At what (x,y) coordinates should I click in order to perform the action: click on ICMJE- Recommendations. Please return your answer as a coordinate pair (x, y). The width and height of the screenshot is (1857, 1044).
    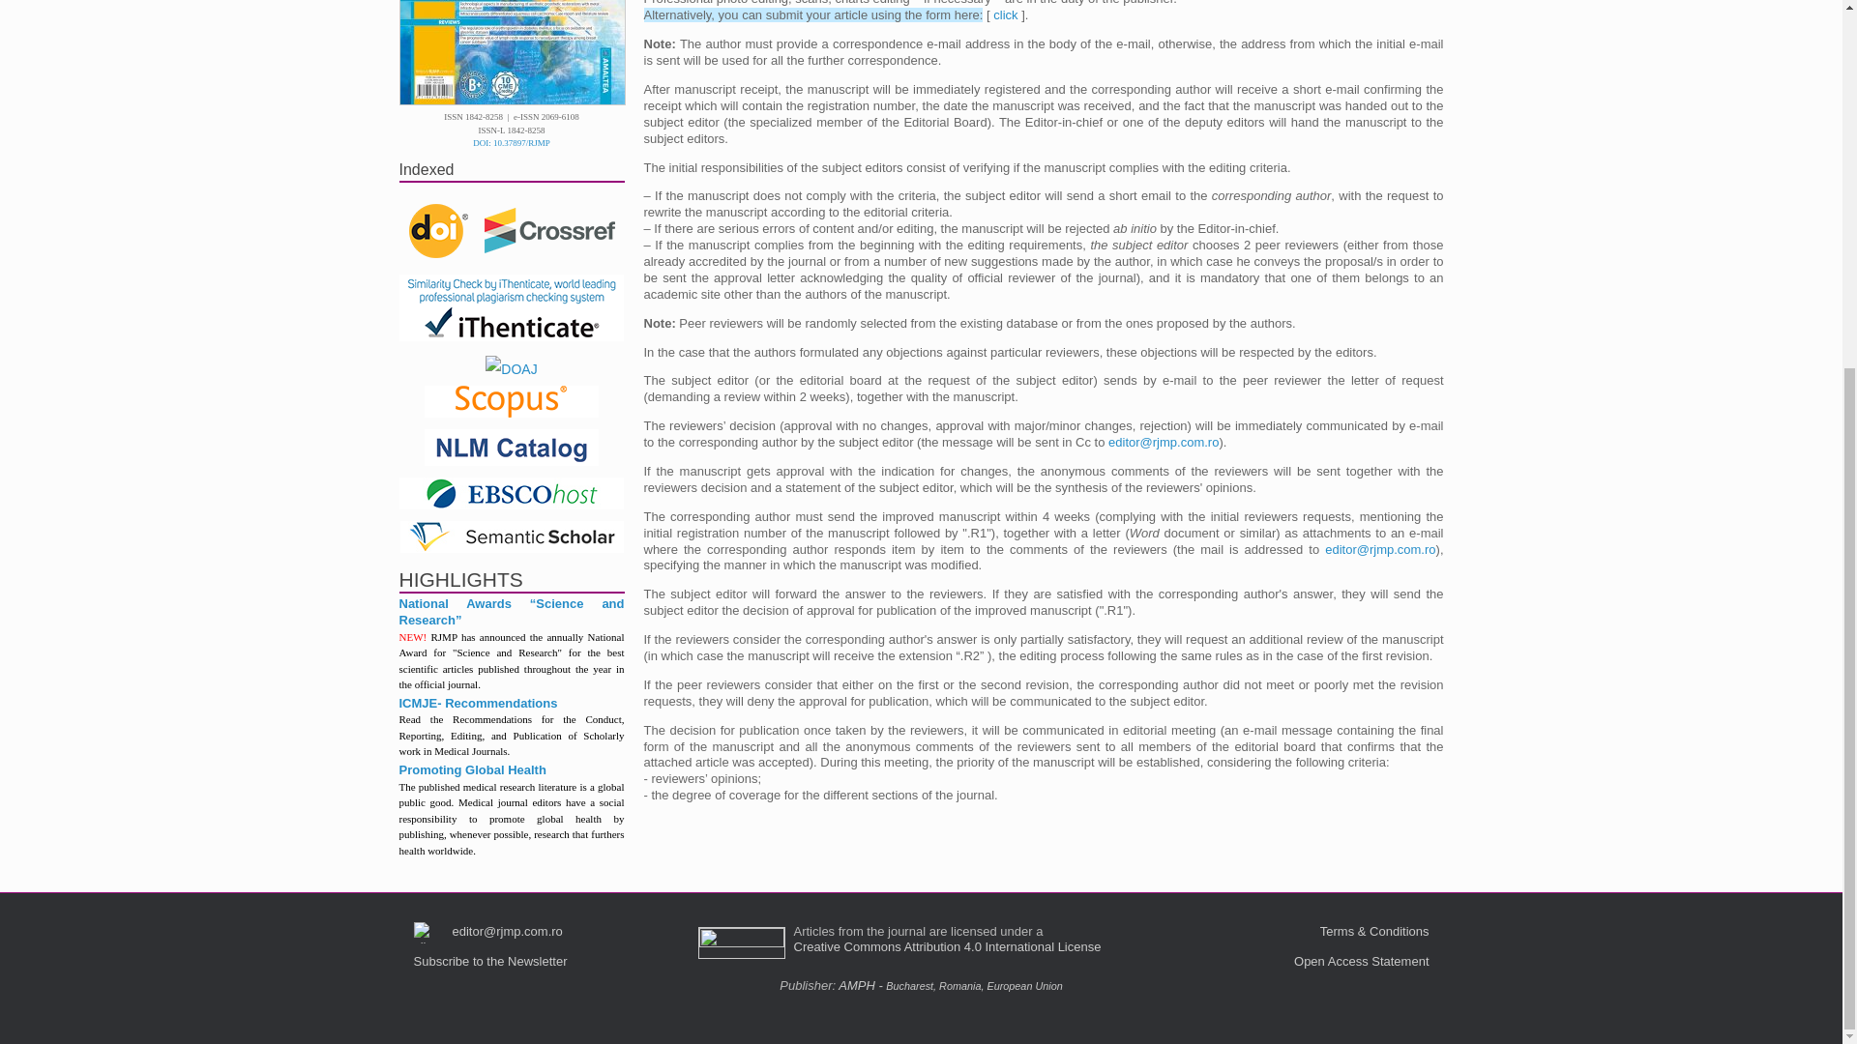
    Looking at the image, I should click on (478, 704).